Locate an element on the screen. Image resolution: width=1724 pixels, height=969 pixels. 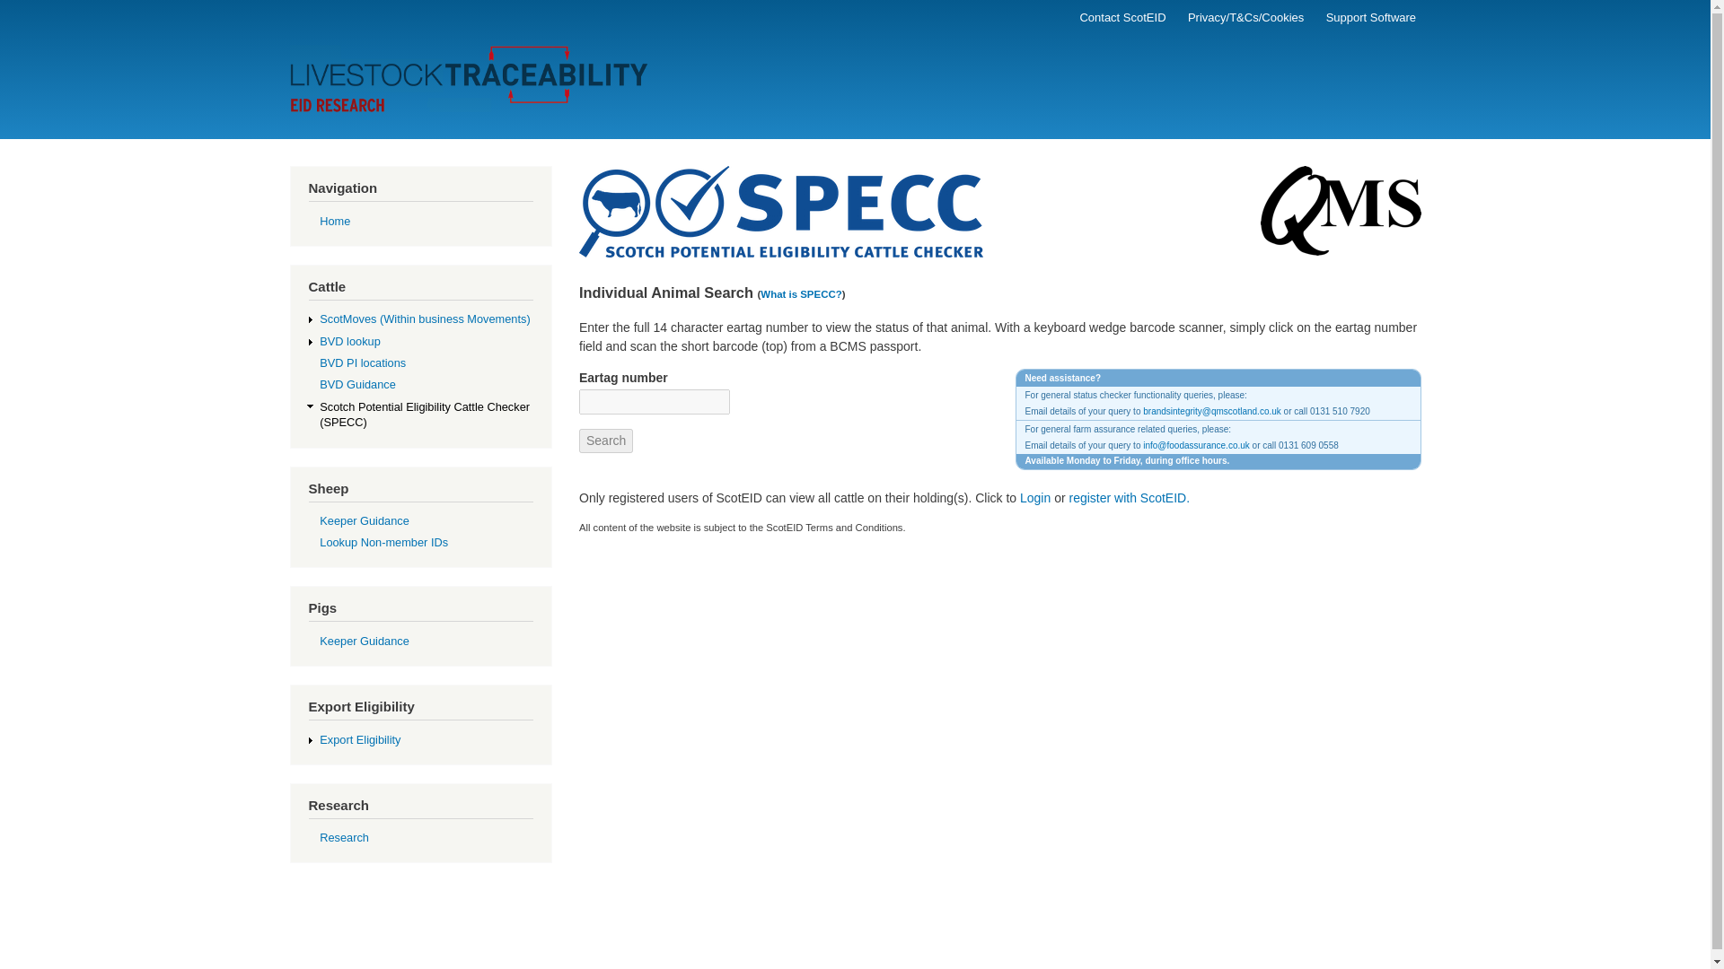
Support Software is located at coordinates (1370, 18).